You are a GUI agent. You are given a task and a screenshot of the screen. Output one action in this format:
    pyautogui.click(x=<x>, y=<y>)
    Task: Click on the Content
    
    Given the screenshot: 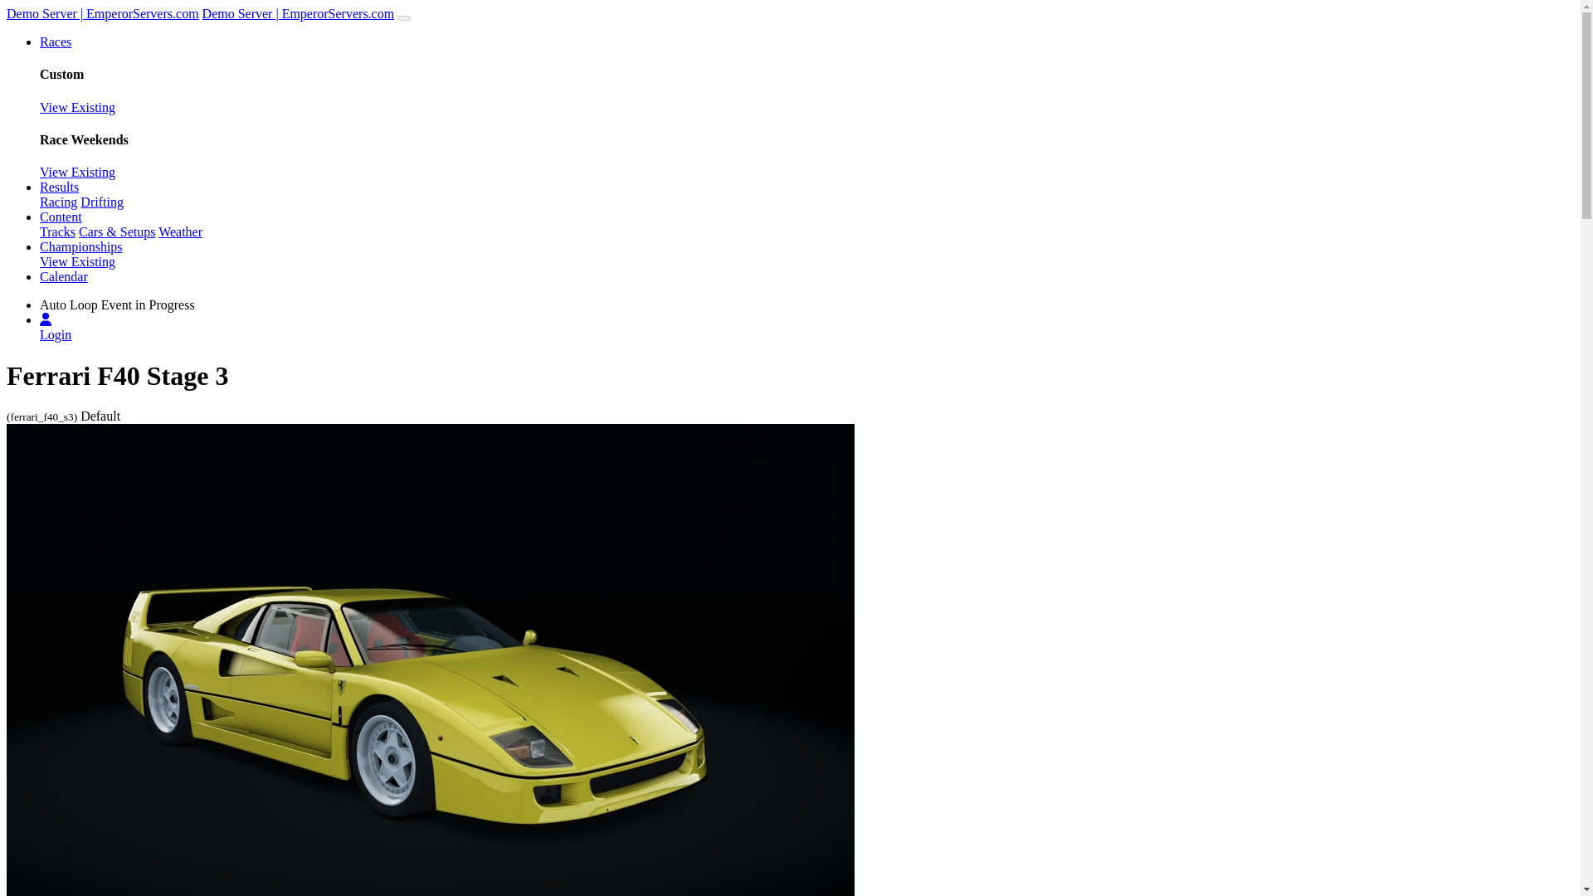 What is the action you would take?
    pyautogui.click(x=61, y=217)
    